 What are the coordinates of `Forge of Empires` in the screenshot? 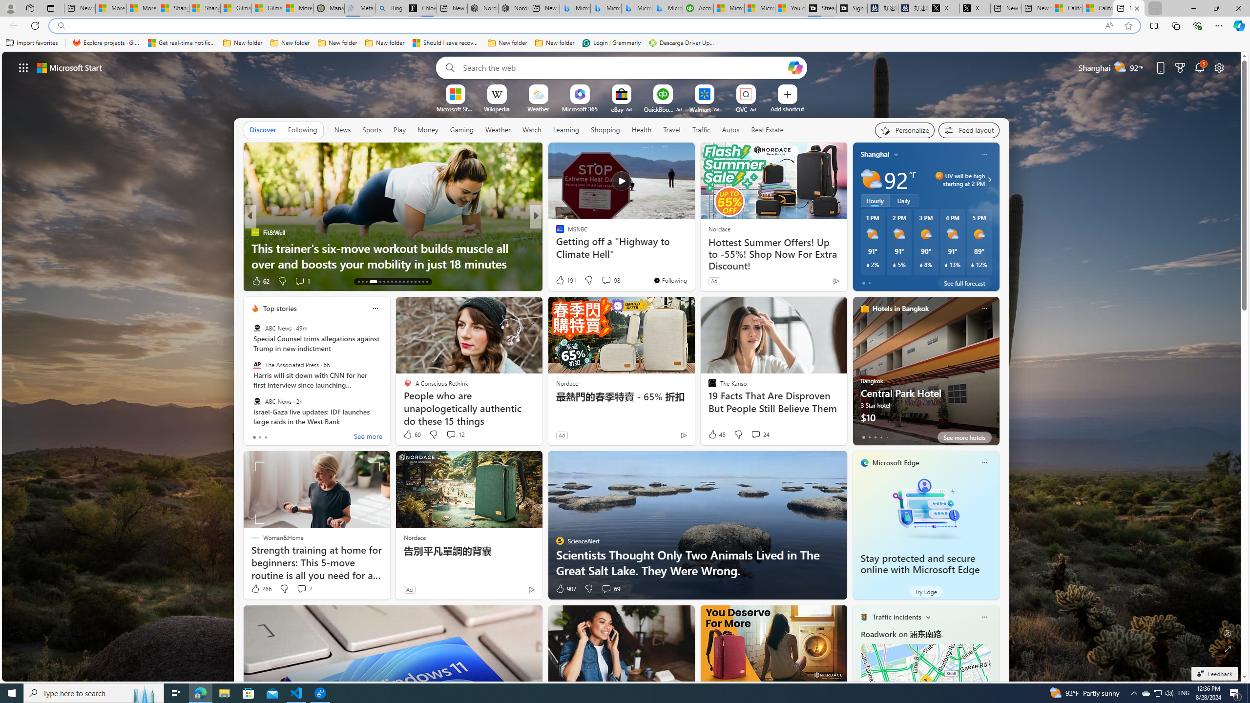 It's located at (573, 248).